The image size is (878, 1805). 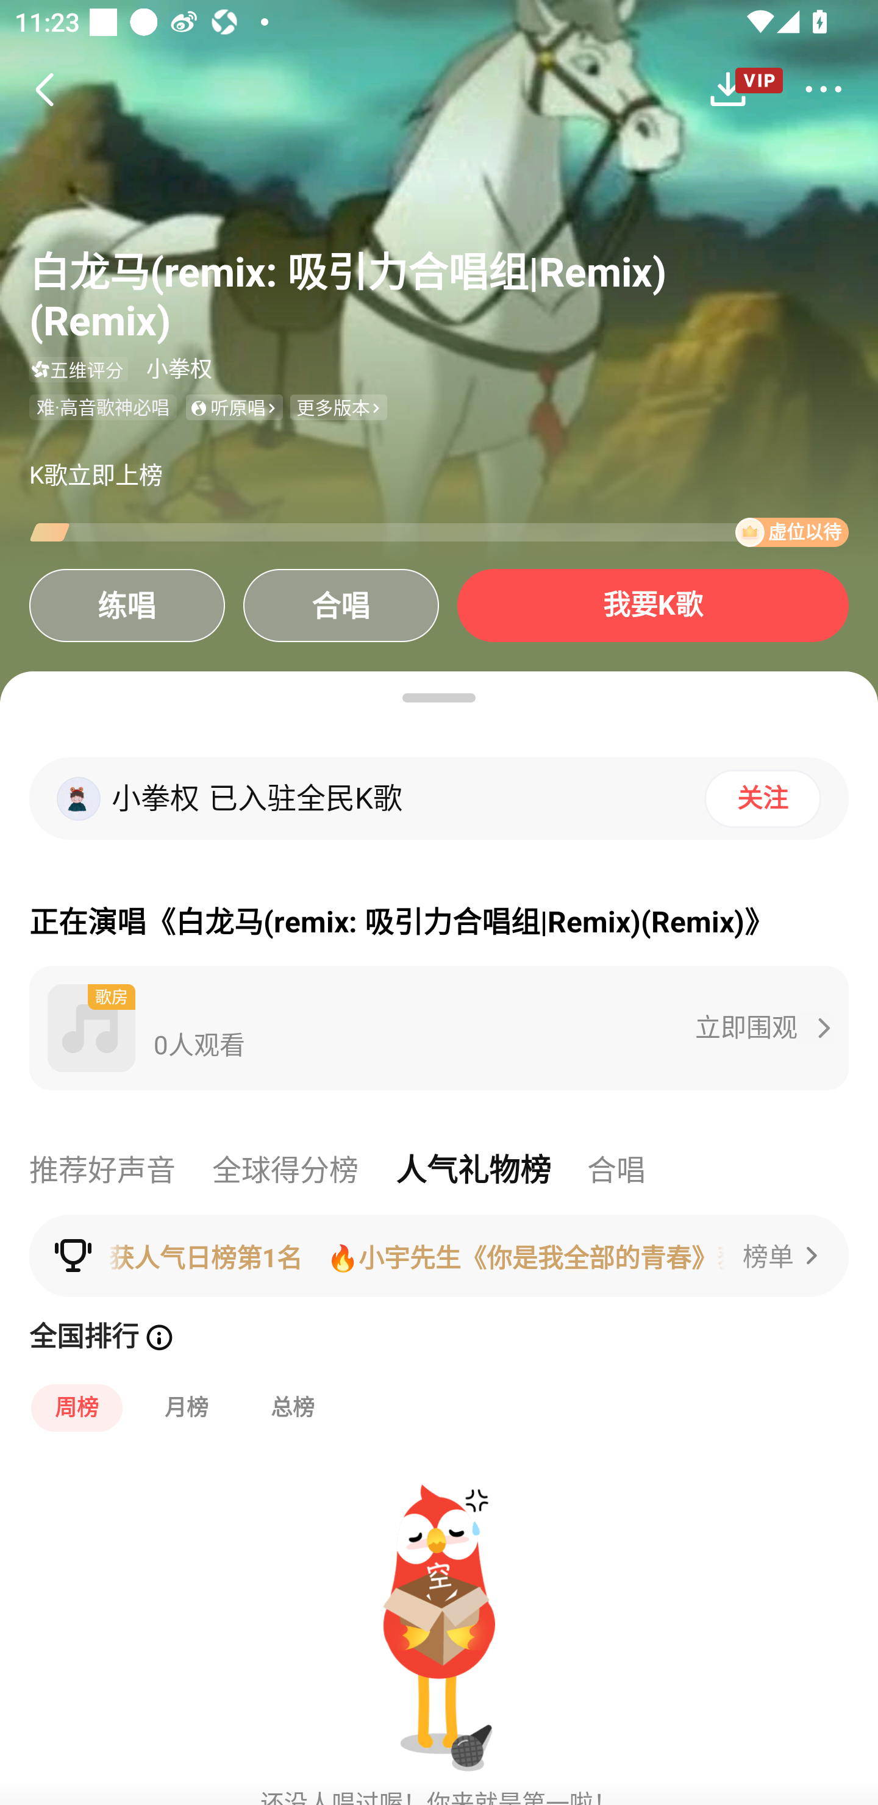 I want to click on 小拳权, so click(x=179, y=369).